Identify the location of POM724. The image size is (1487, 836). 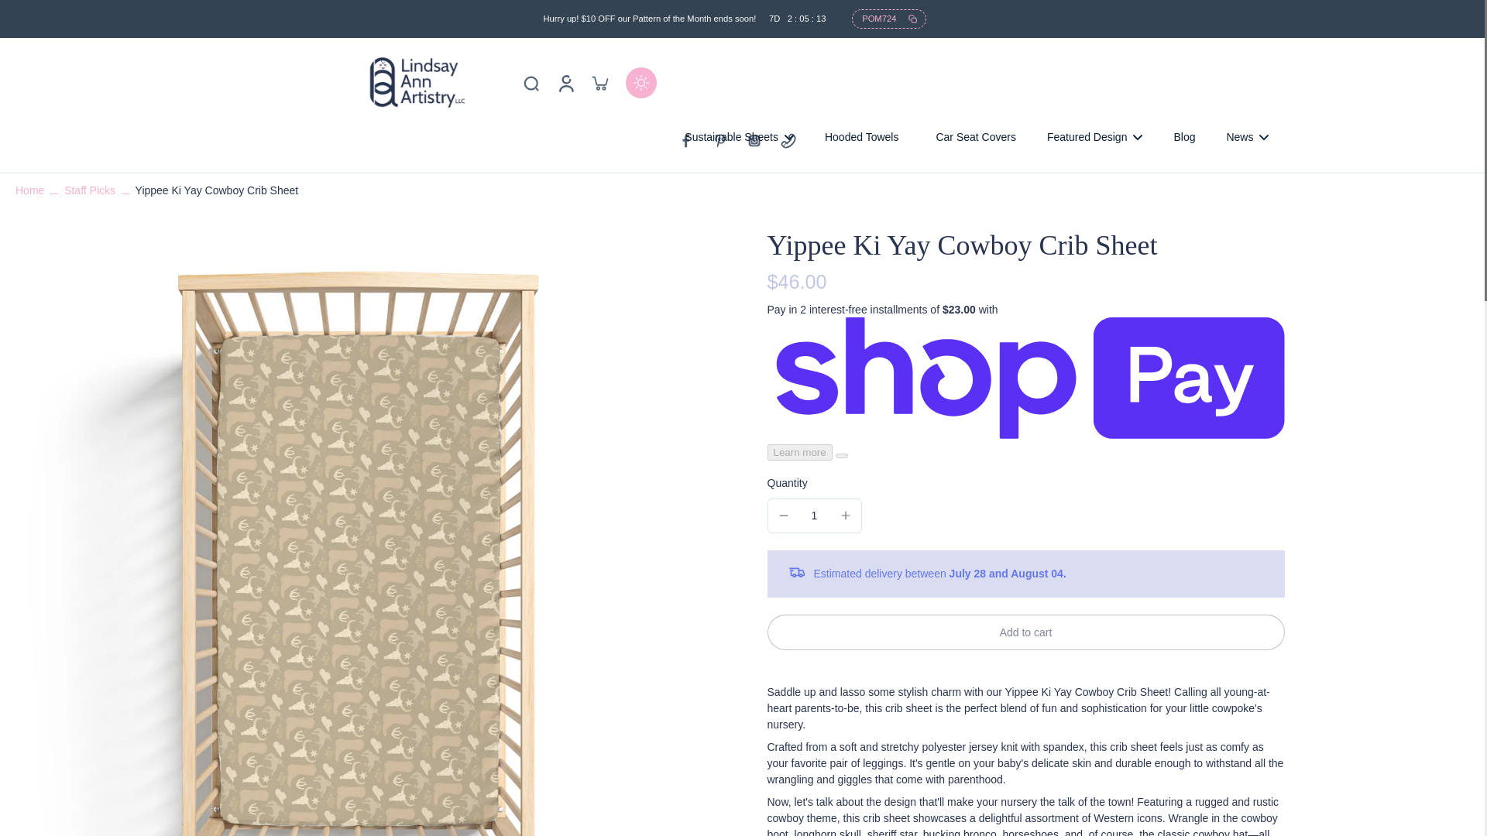
(888, 19).